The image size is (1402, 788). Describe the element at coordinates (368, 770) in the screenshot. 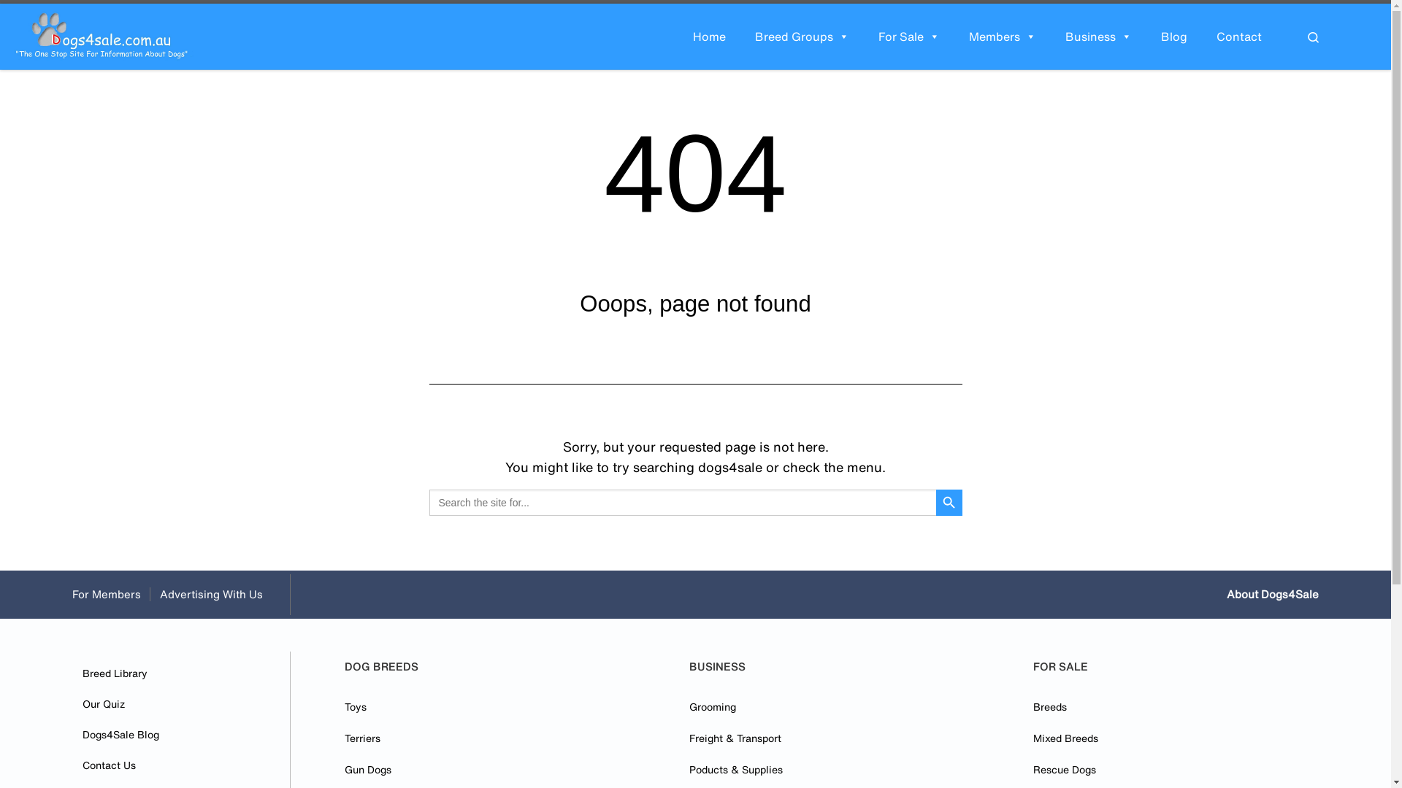

I see `Gun Dogs` at that location.